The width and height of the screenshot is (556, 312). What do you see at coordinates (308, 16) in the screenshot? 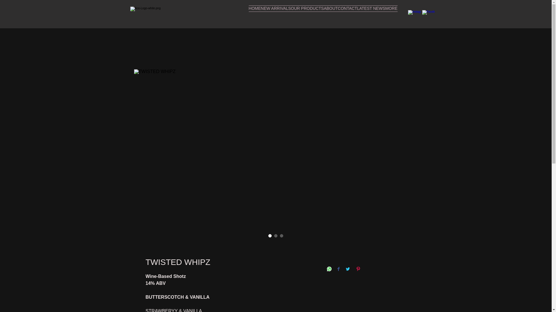
I see `OUR PRODUCTS` at bounding box center [308, 16].